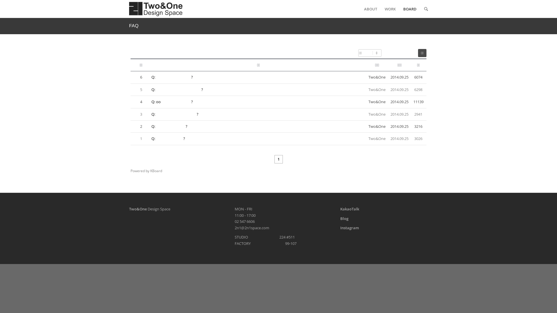 The height and width of the screenshot is (313, 557). I want to click on Powered by KBoard, so click(146, 171).